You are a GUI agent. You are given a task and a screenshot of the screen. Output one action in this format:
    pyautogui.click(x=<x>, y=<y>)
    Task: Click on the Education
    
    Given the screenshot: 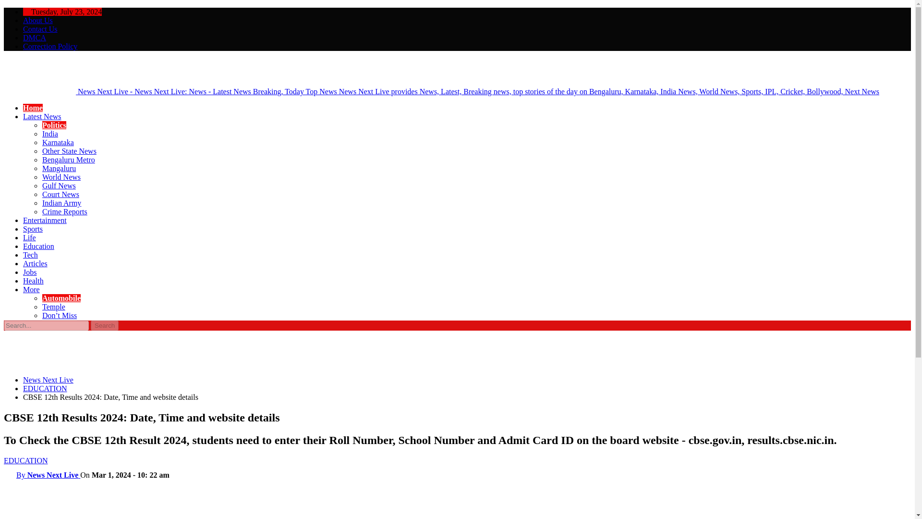 What is the action you would take?
    pyautogui.click(x=38, y=246)
    